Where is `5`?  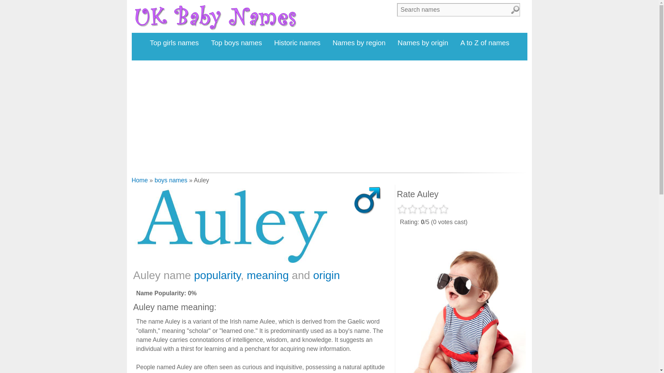
5 is located at coordinates (443, 209).